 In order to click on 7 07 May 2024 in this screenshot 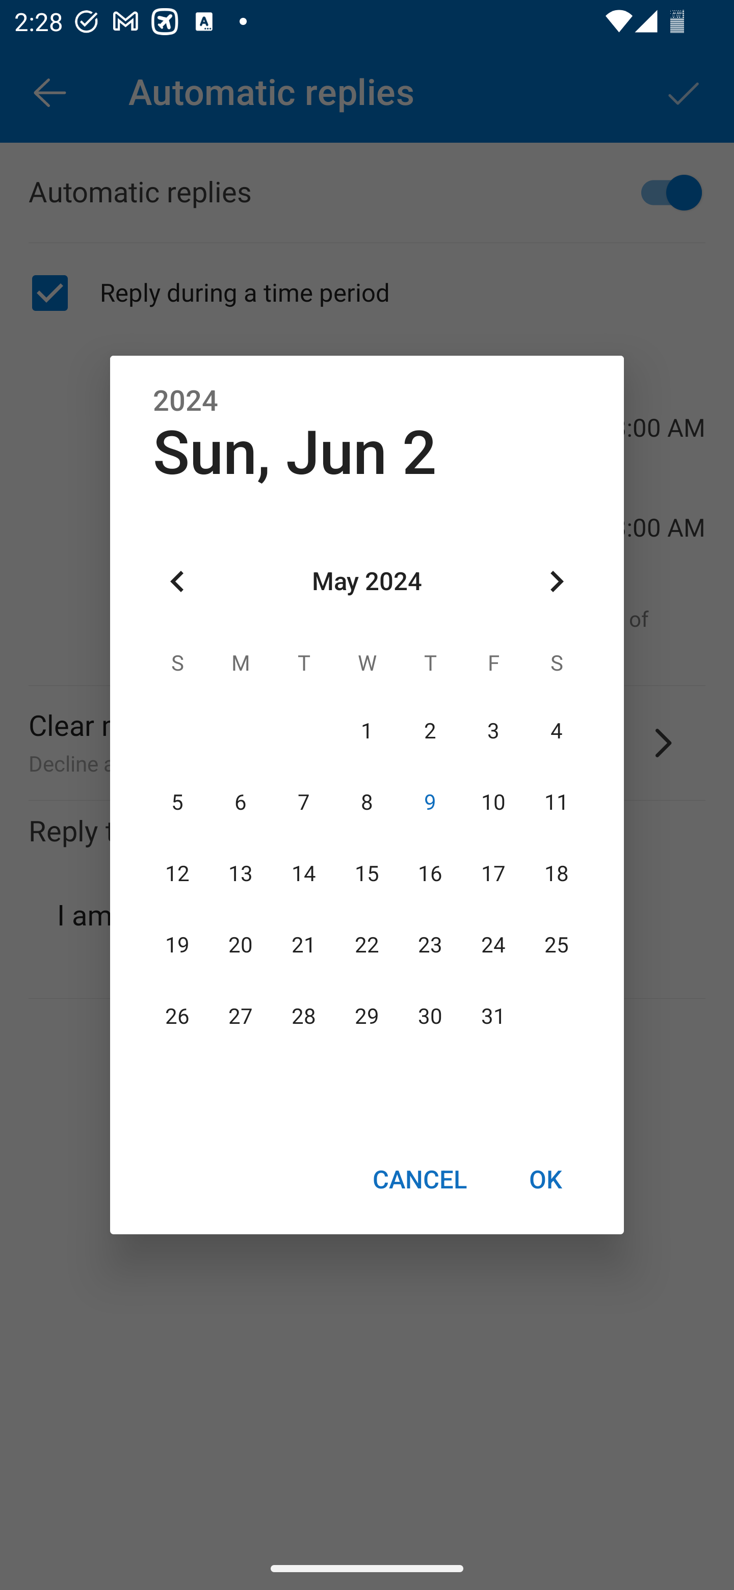, I will do `click(304, 802)`.